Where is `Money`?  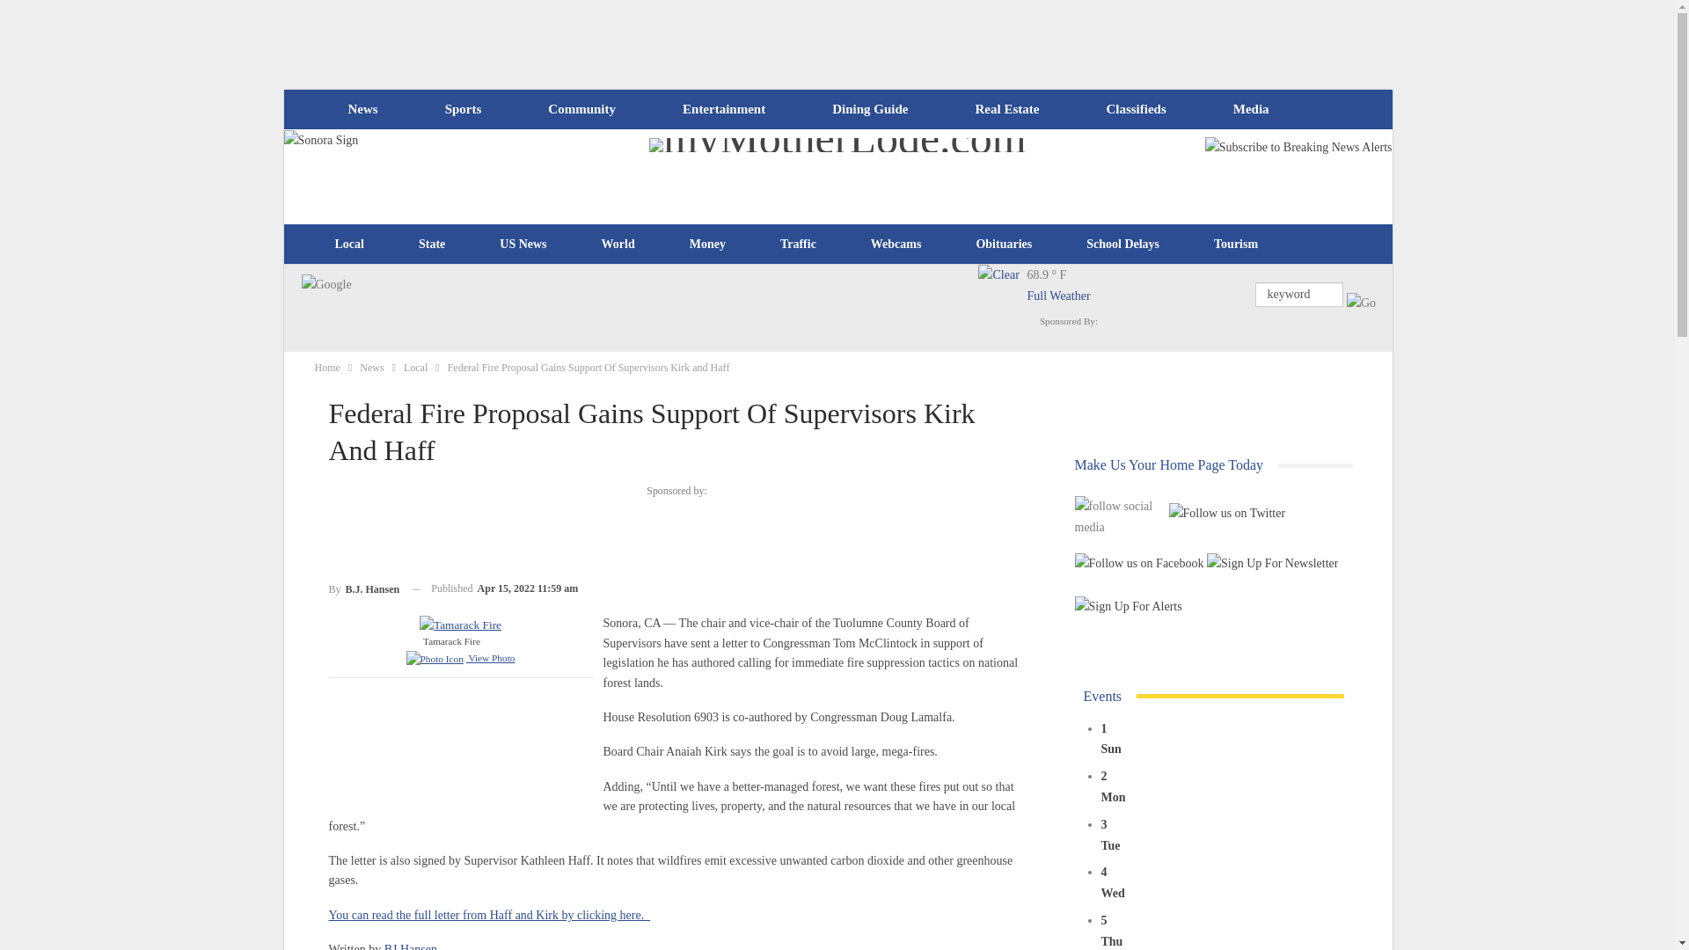
Money is located at coordinates (707, 245).